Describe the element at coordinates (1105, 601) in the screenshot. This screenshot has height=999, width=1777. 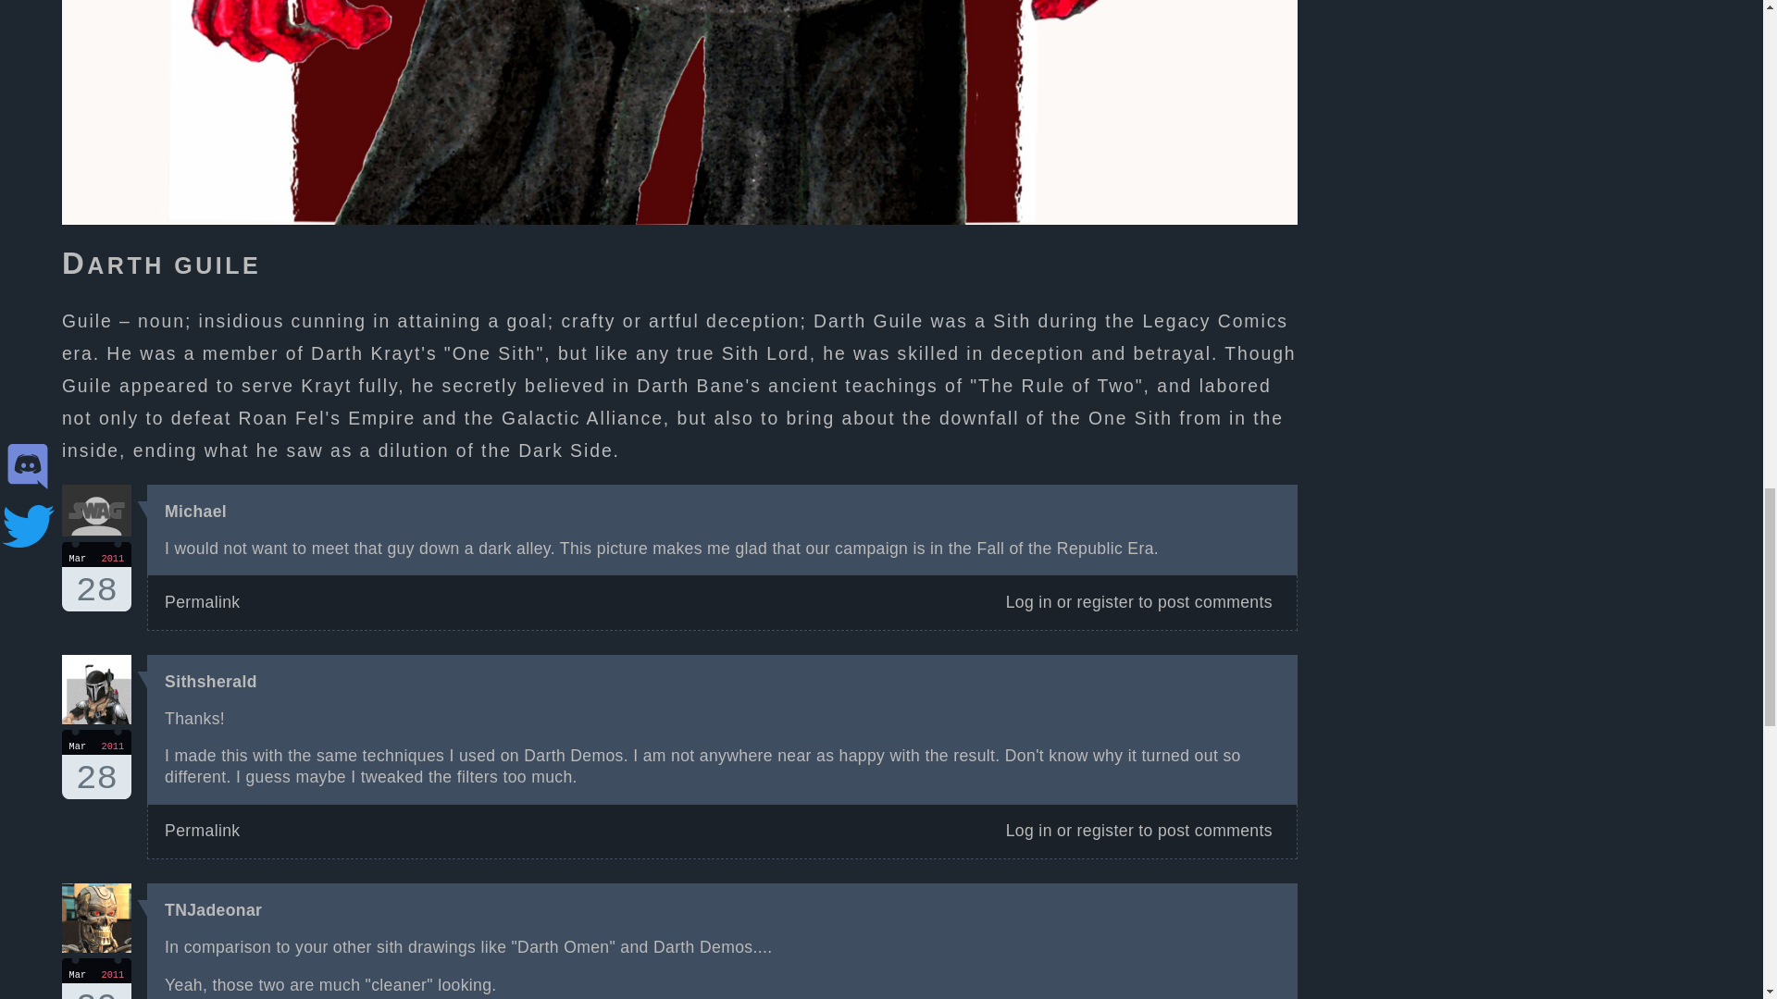
I see `register` at that location.